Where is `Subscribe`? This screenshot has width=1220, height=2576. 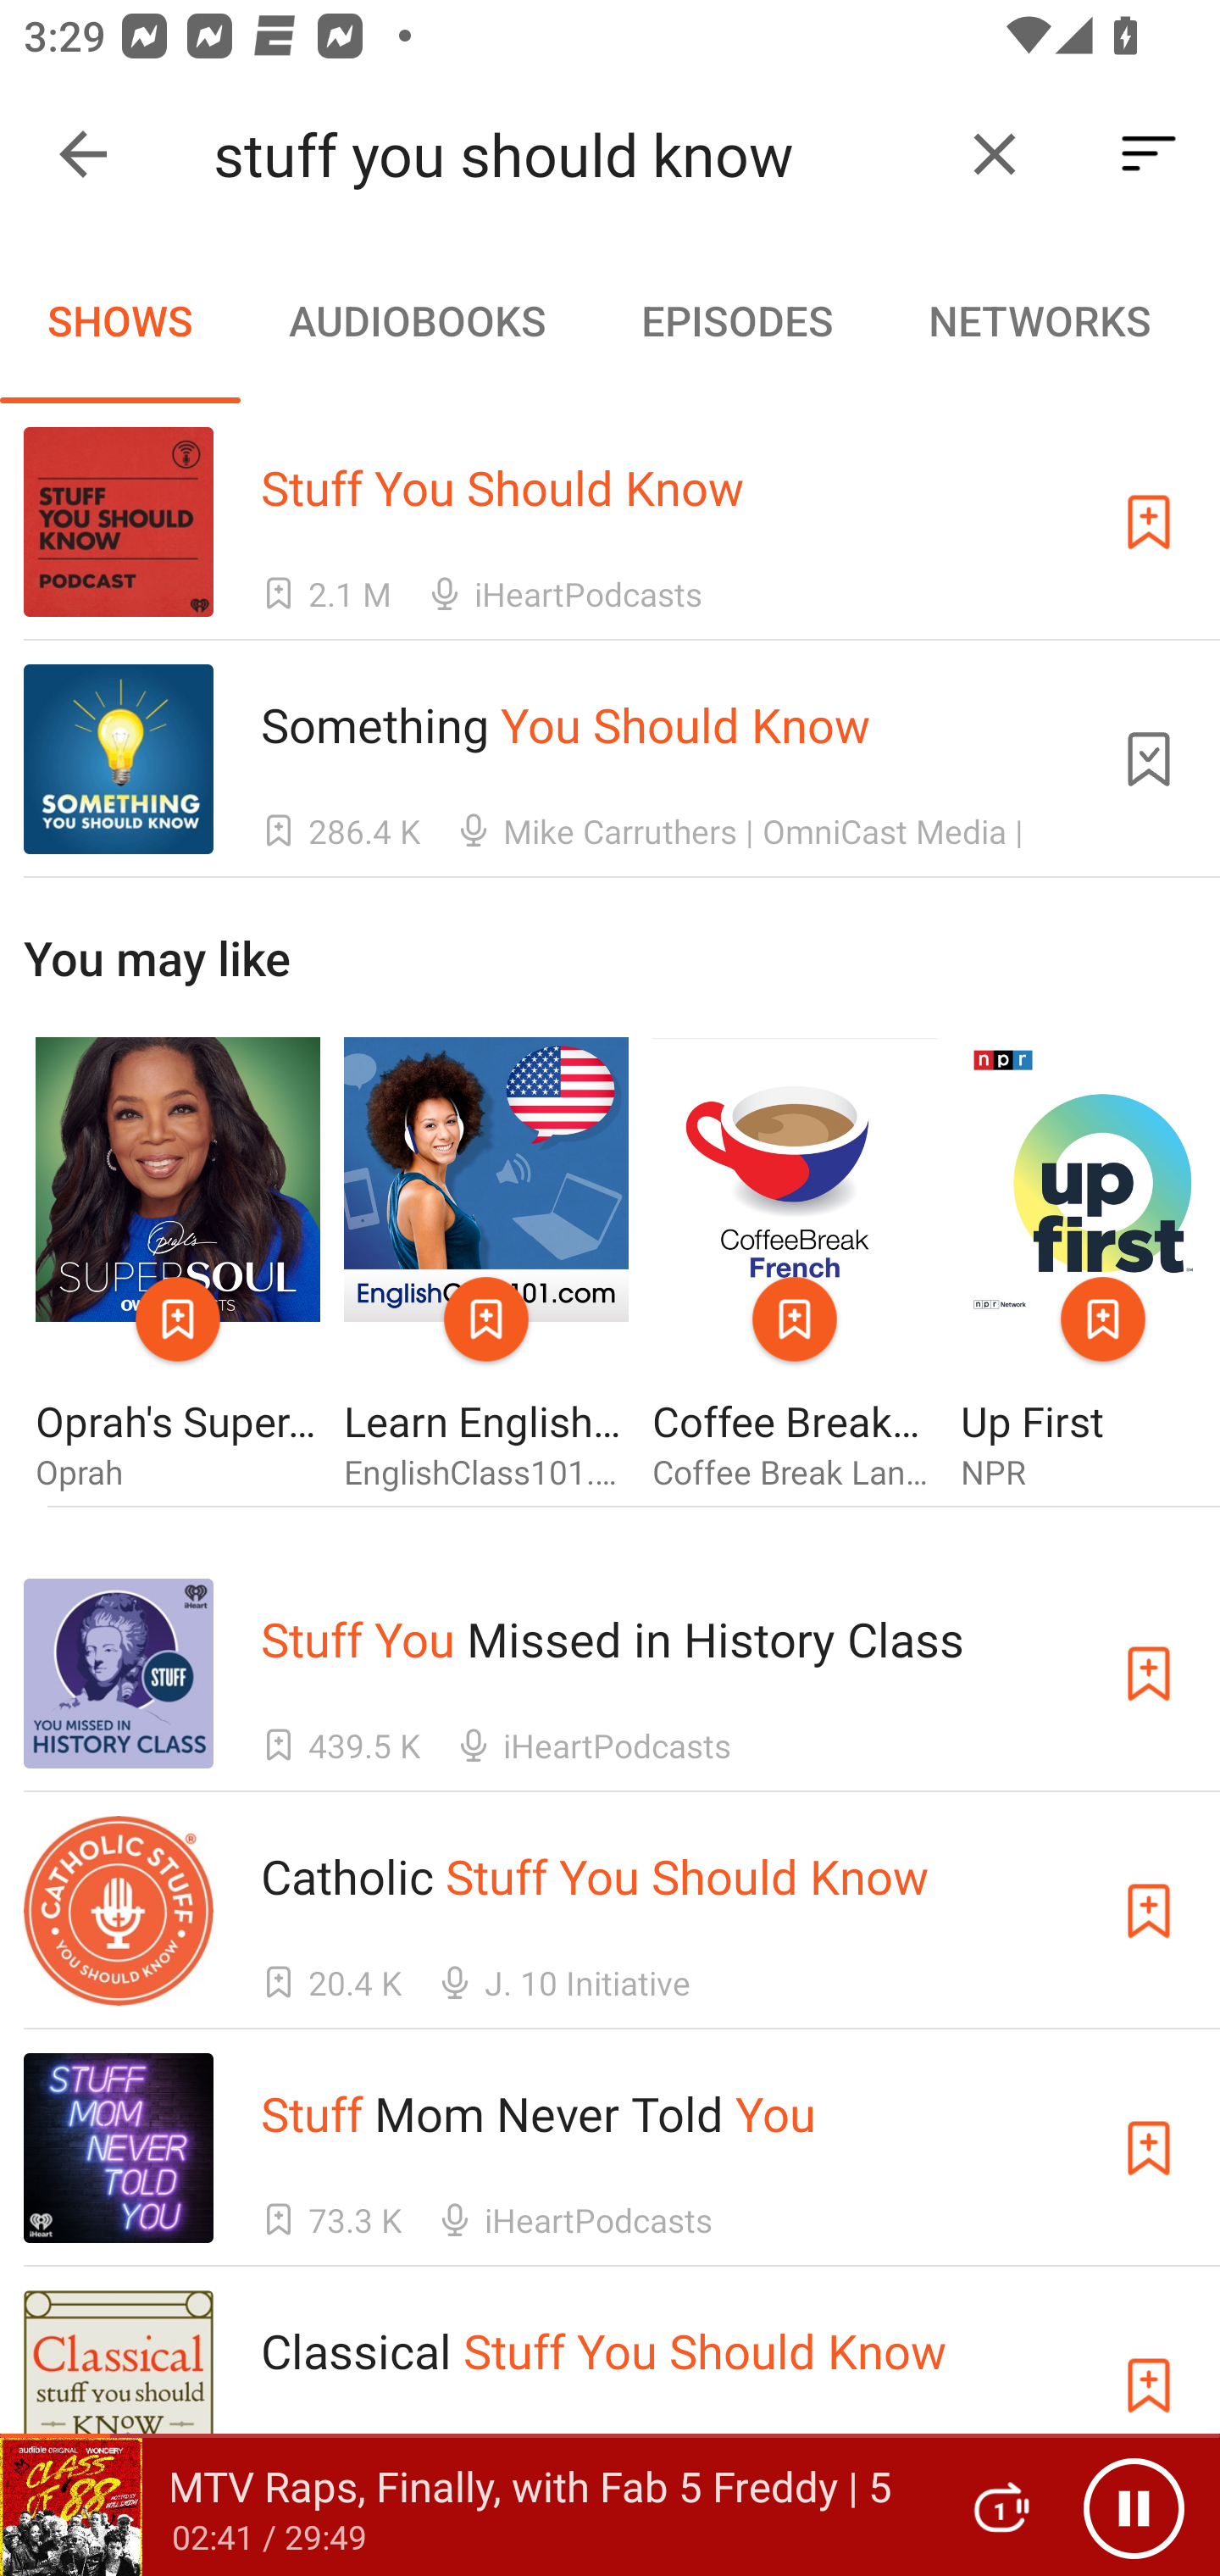
Subscribe is located at coordinates (1149, 521).